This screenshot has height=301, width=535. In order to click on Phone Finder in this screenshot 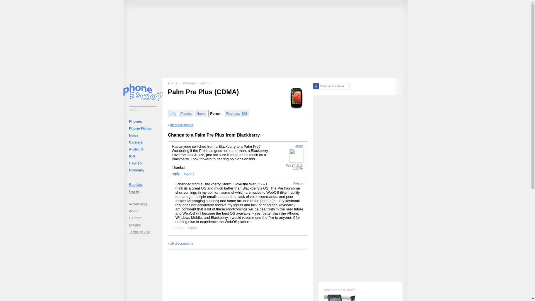, I will do `click(142, 128)`.